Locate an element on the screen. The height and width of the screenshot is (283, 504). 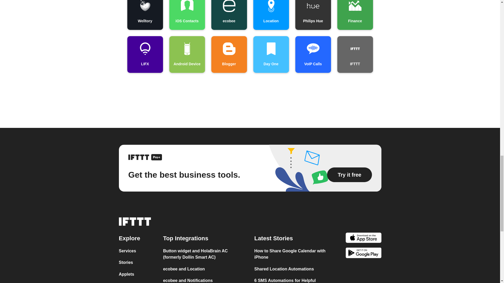
LIFX is located at coordinates (145, 55).